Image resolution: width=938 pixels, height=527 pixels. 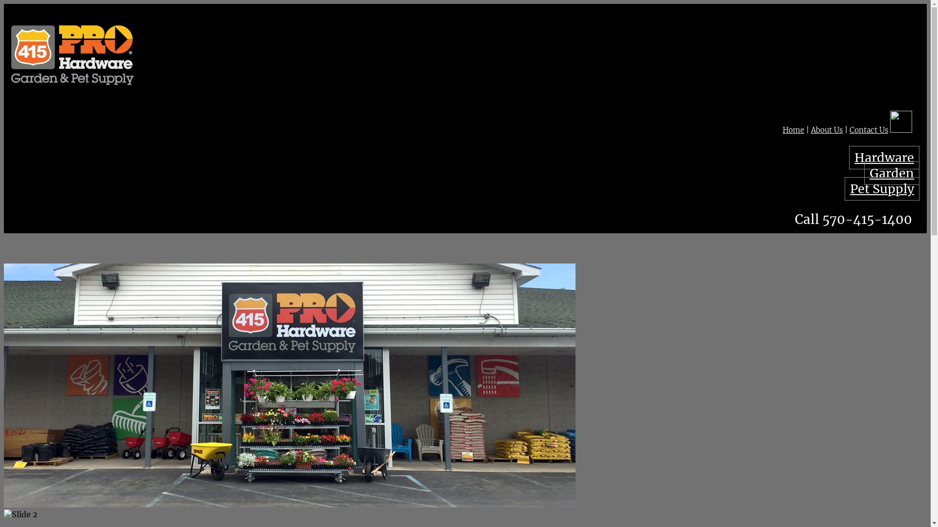 I want to click on Hardware, so click(x=884, y=158).